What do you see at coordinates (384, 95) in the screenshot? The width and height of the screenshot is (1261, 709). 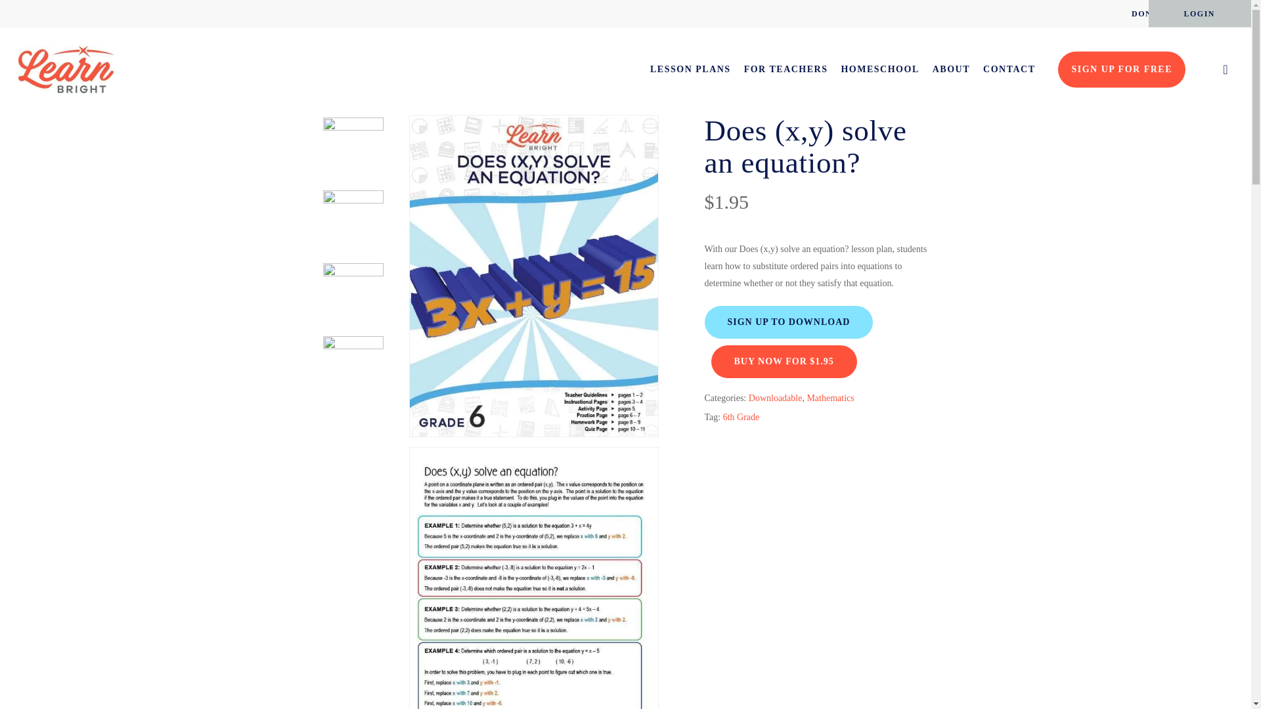 I see `Lesson Plans` at bounding box center [384, 95].